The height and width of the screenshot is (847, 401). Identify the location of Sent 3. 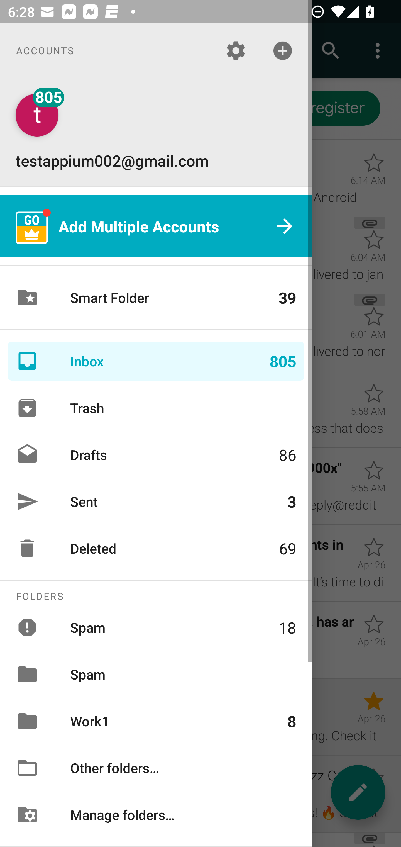
(156, 501).